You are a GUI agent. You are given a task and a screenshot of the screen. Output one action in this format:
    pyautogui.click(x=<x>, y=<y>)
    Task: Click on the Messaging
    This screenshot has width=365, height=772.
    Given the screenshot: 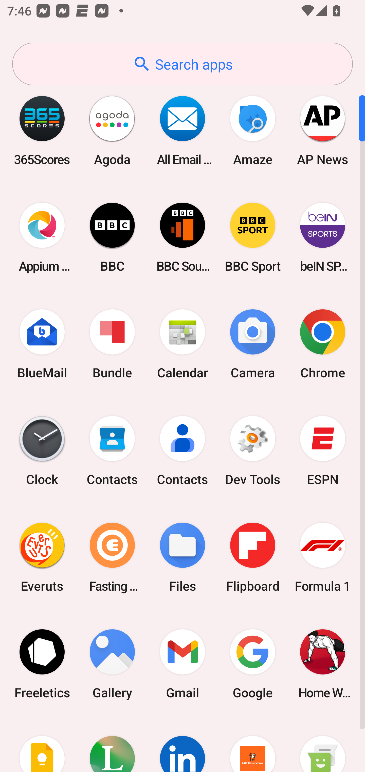 What is the action you would take?
    pyautogui.click(x=323, y=745)
    